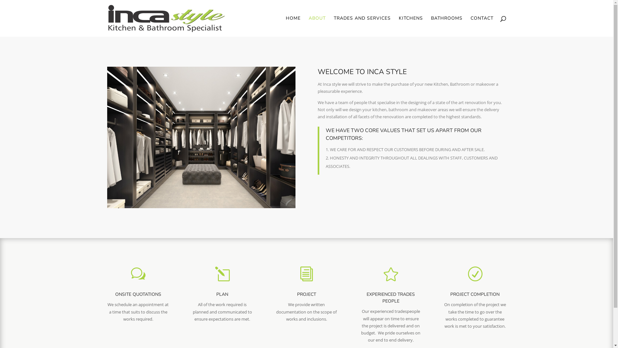 The image size is (618, 348). I want to click on KITCHENS, so click(411, 26).